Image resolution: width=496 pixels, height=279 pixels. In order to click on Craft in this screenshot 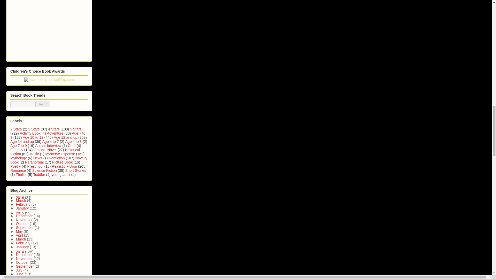, I will do `click(72, 146)`.